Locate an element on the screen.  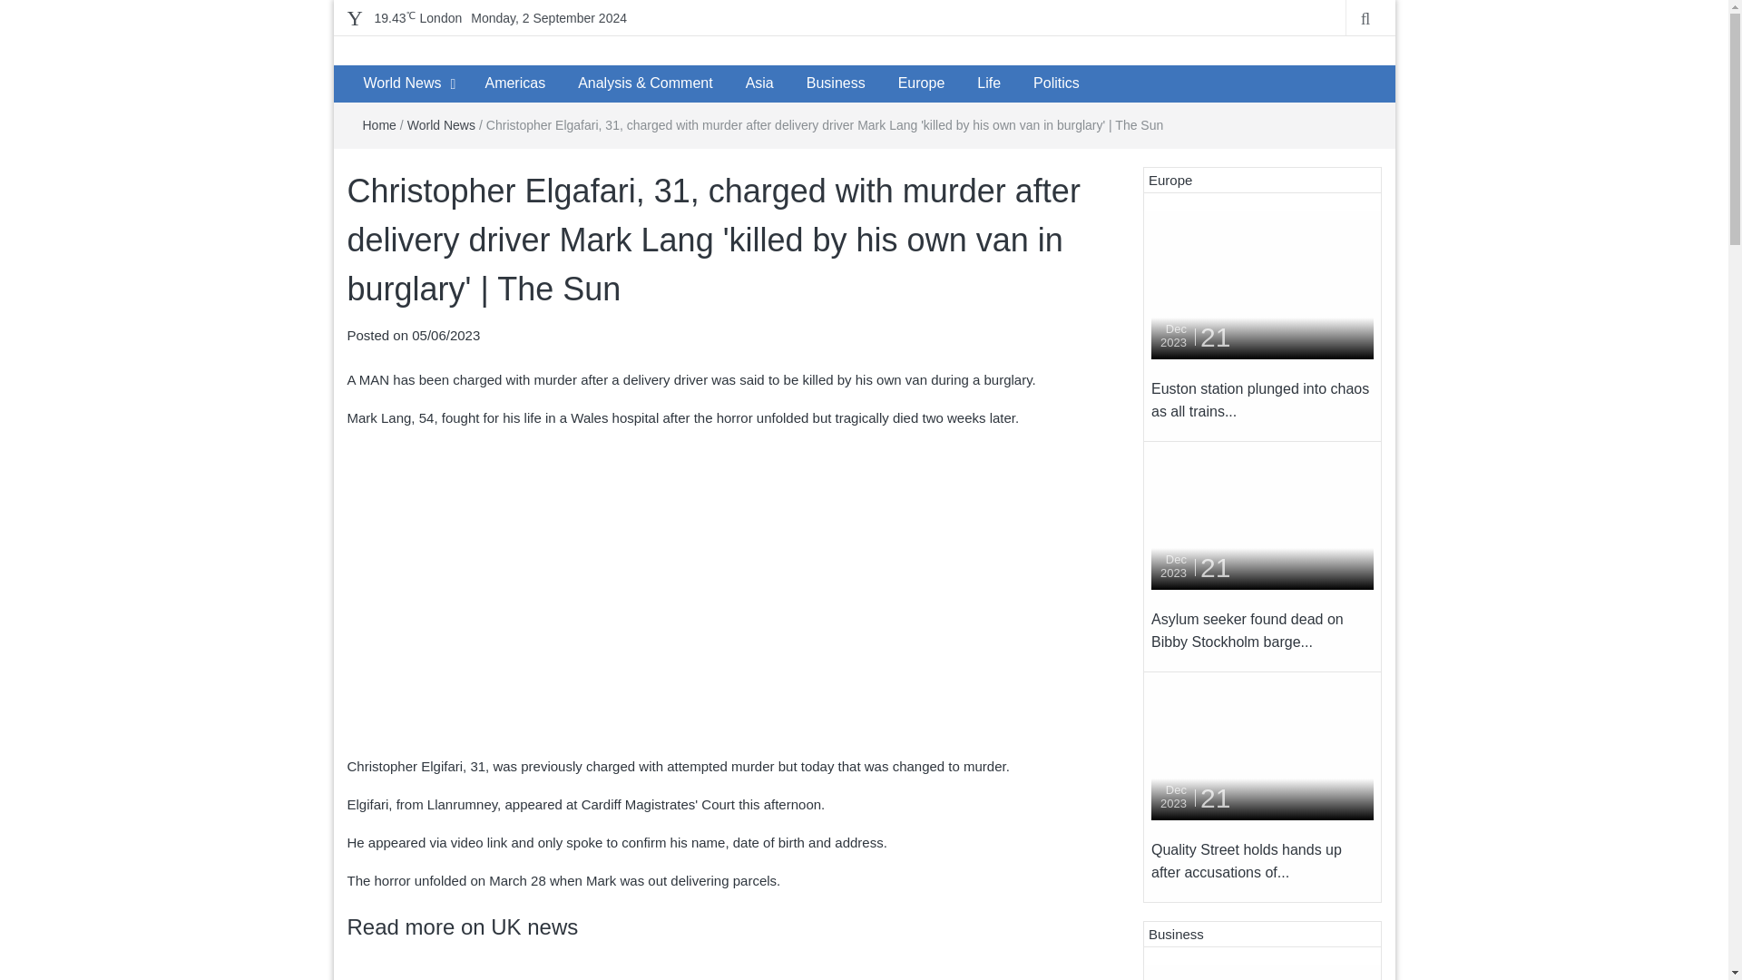
Euston station plunged into chaos as all trains cancelled is located at coordinates (1263, 287).